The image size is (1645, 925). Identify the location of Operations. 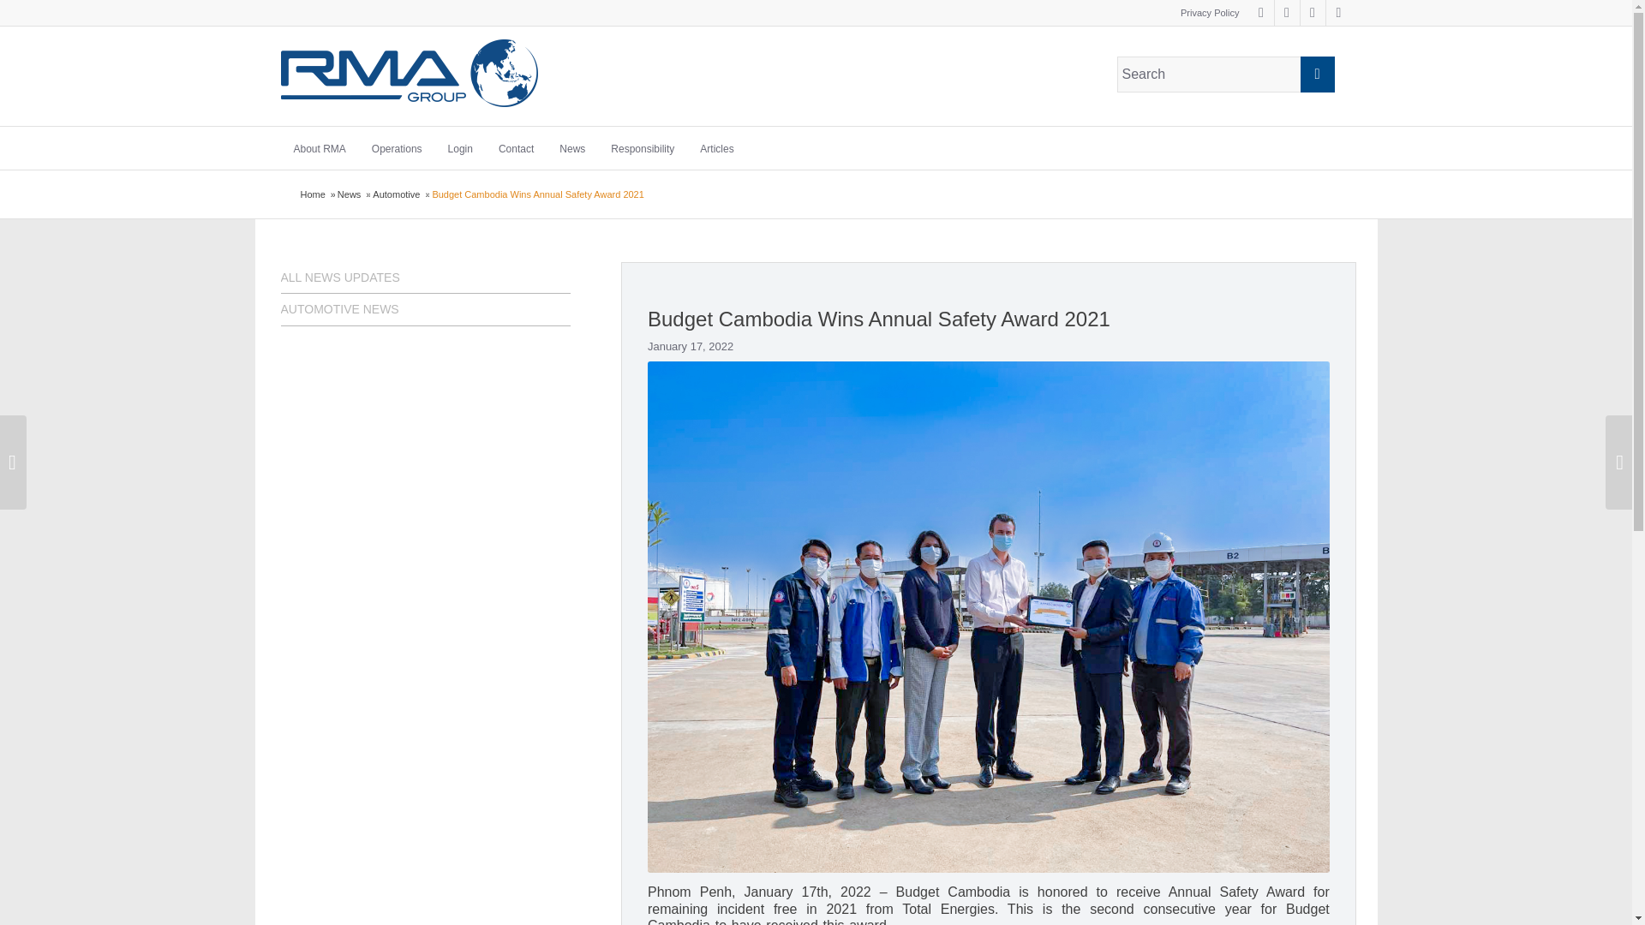
(397, 146).